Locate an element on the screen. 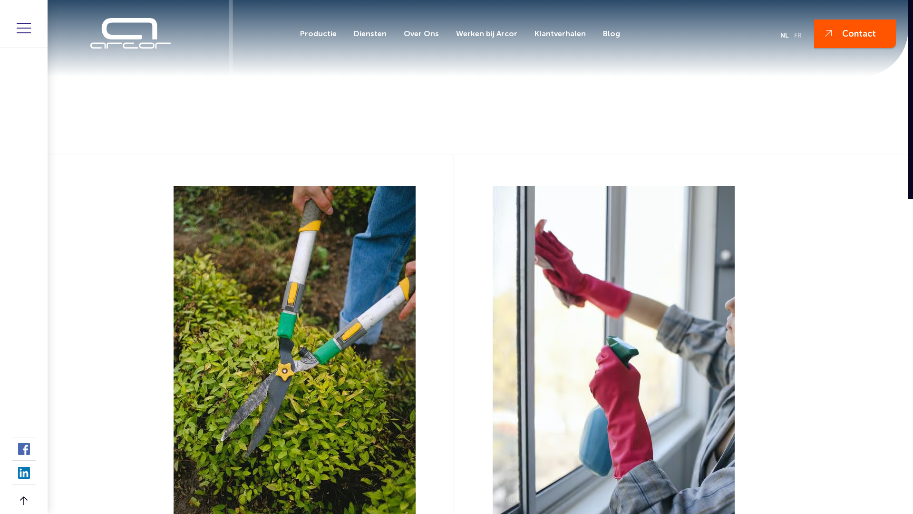 The width and height of the screenshot is (913, 514). Klantverhalen is located at coordinates (560, 34).